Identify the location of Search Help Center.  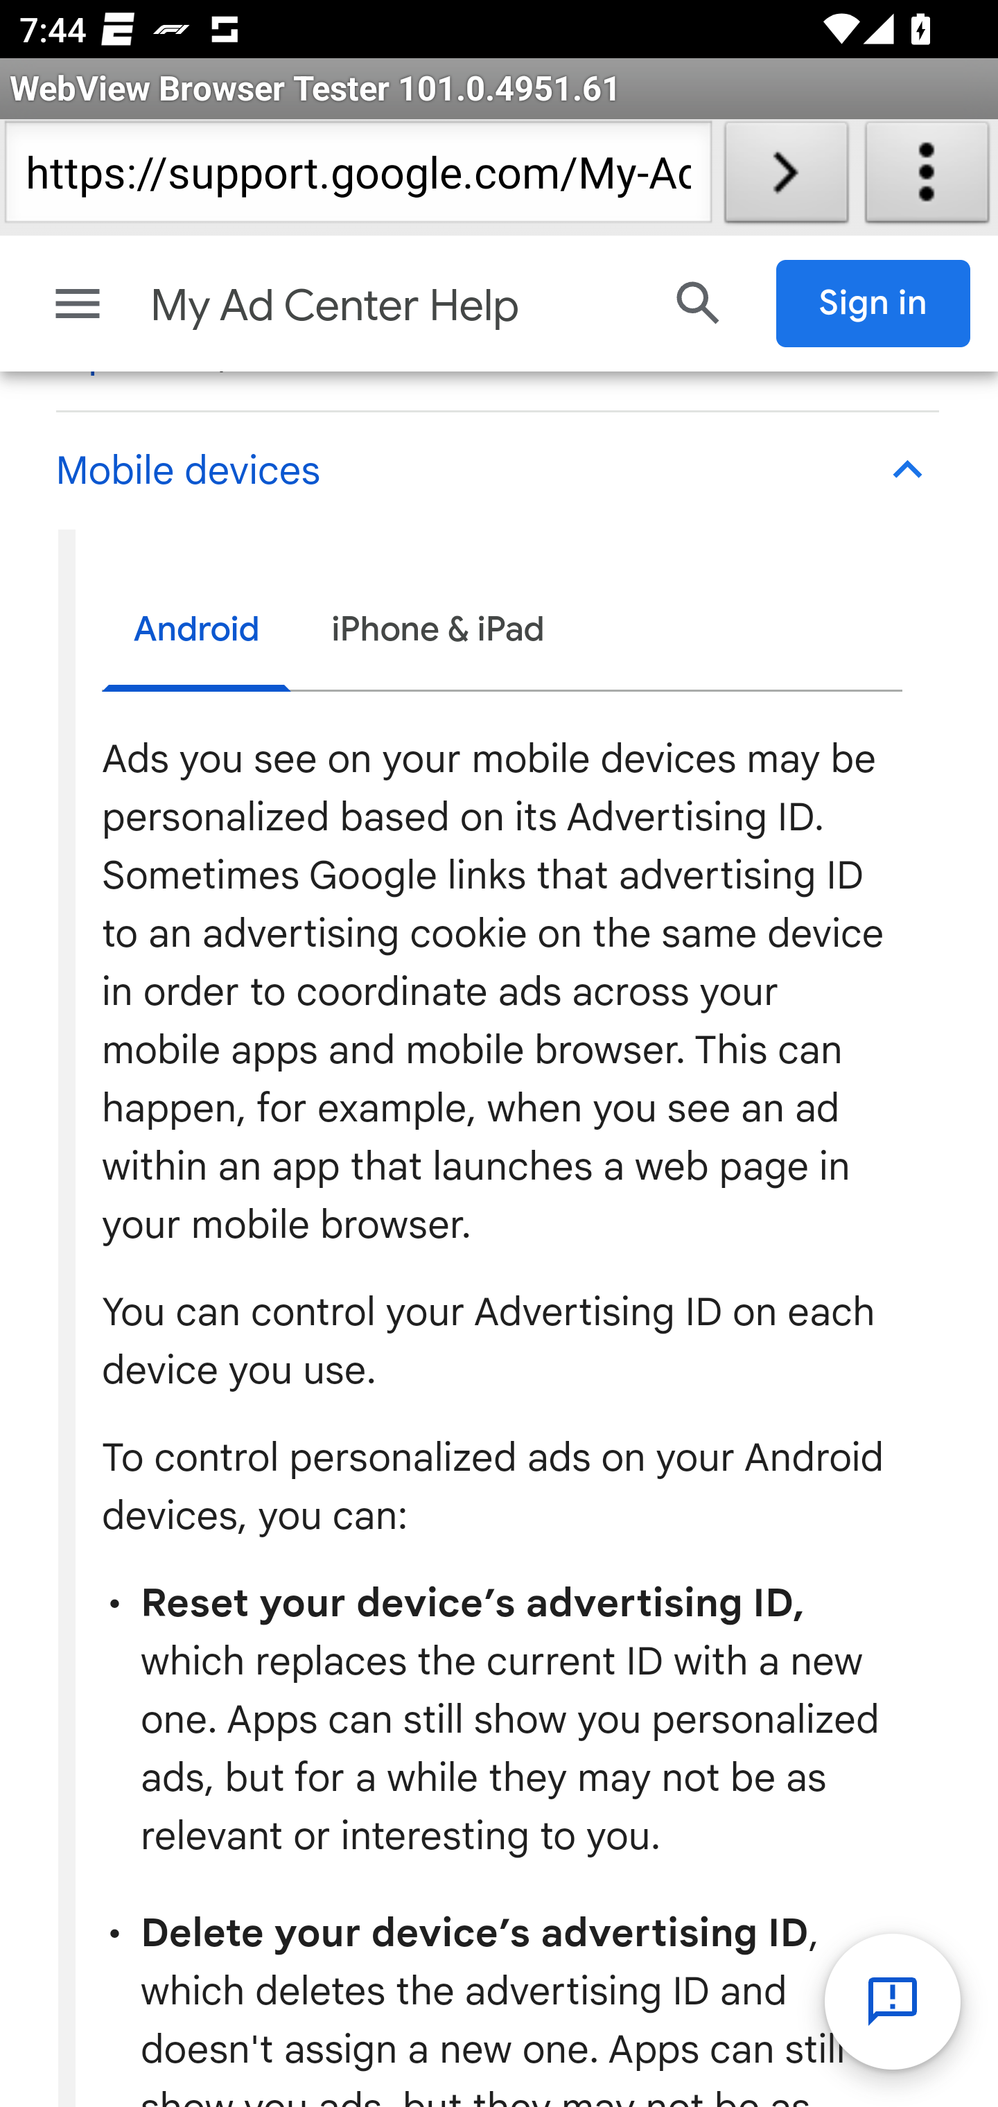
(699, 303).